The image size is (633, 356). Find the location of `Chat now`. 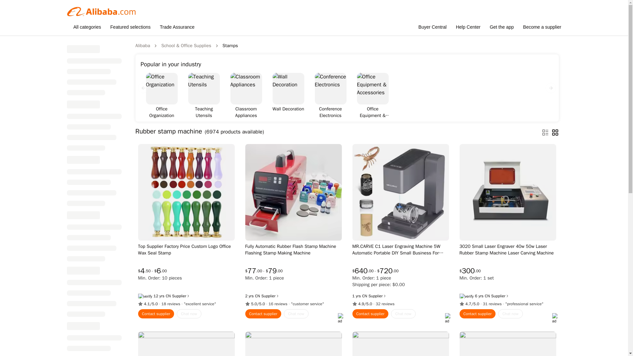

Chat now is located at coordinates (189, 314).